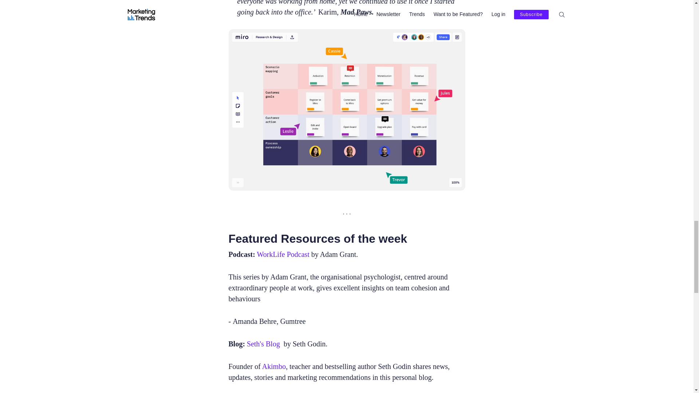 This screenshot has height=393, width=699. Describe the element at coordinates (274, 366) in the screenshot. I see `Akimbo` at that location.